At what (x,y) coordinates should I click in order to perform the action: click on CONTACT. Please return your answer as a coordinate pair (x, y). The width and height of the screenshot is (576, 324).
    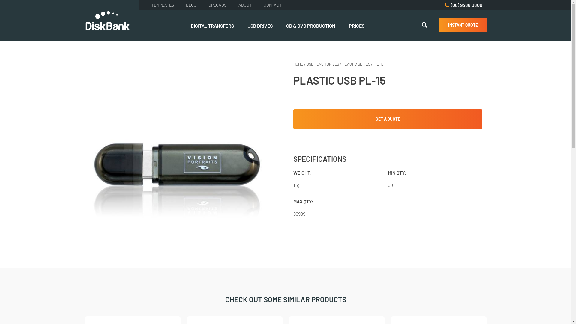
    Looking at the image, I should click on (272, 6).